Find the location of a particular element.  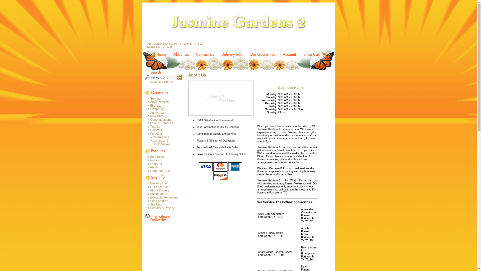

Summer is located at coordinates (165, 98).